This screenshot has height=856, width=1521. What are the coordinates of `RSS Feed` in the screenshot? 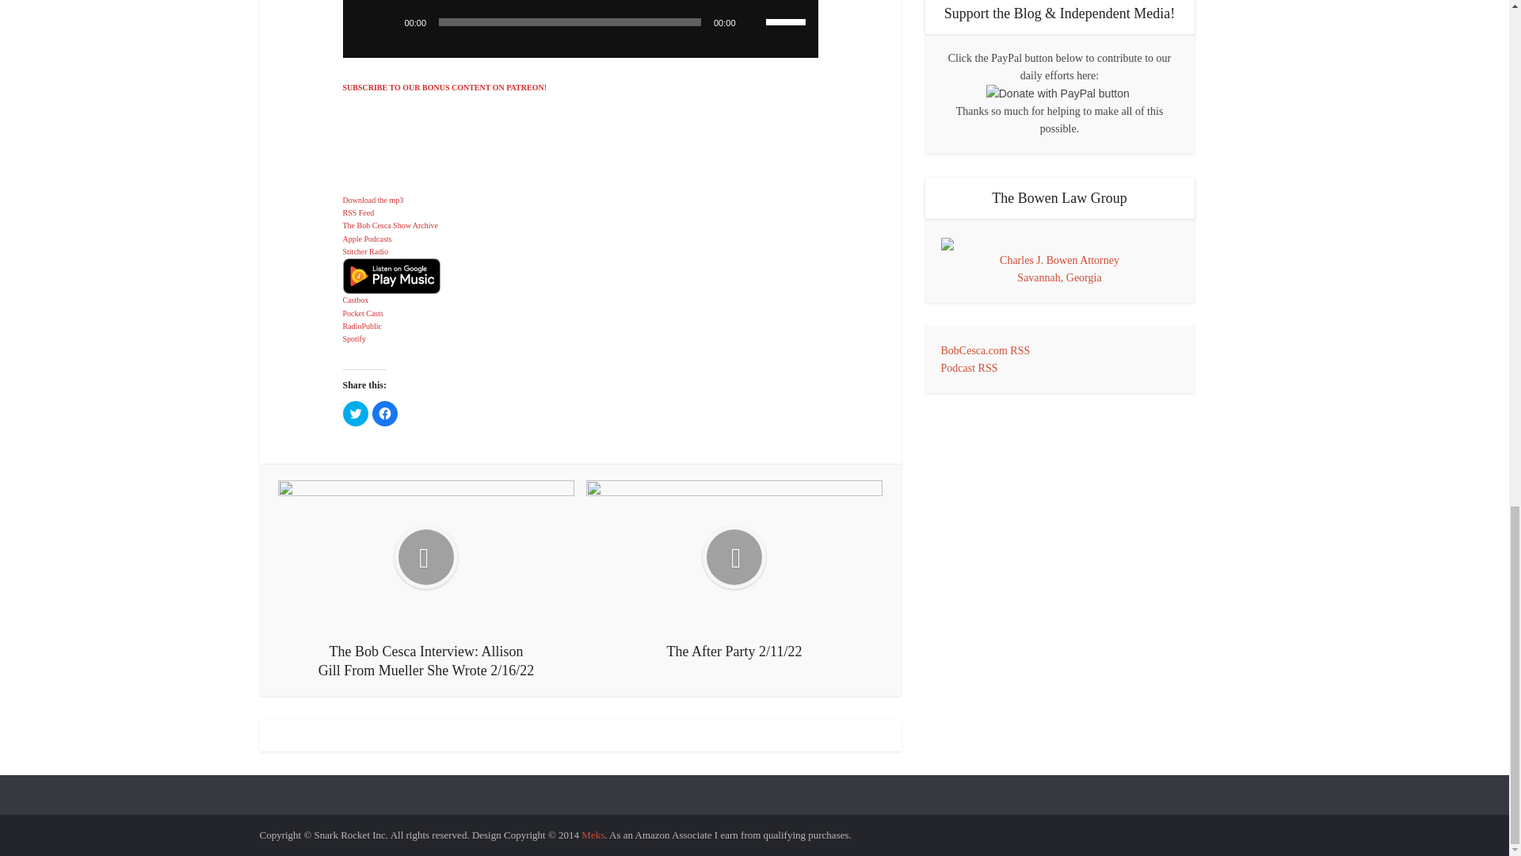 It's located at (358, 212).